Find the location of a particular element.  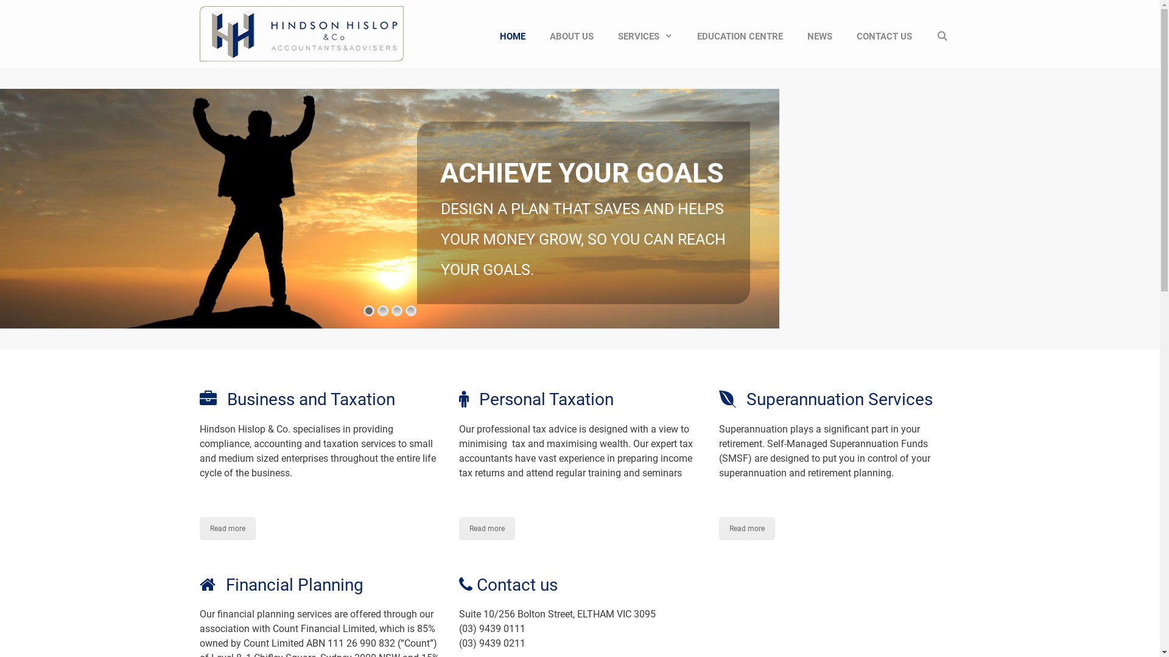

EDUCATION CENTRE is located at coordinates (740, 36).